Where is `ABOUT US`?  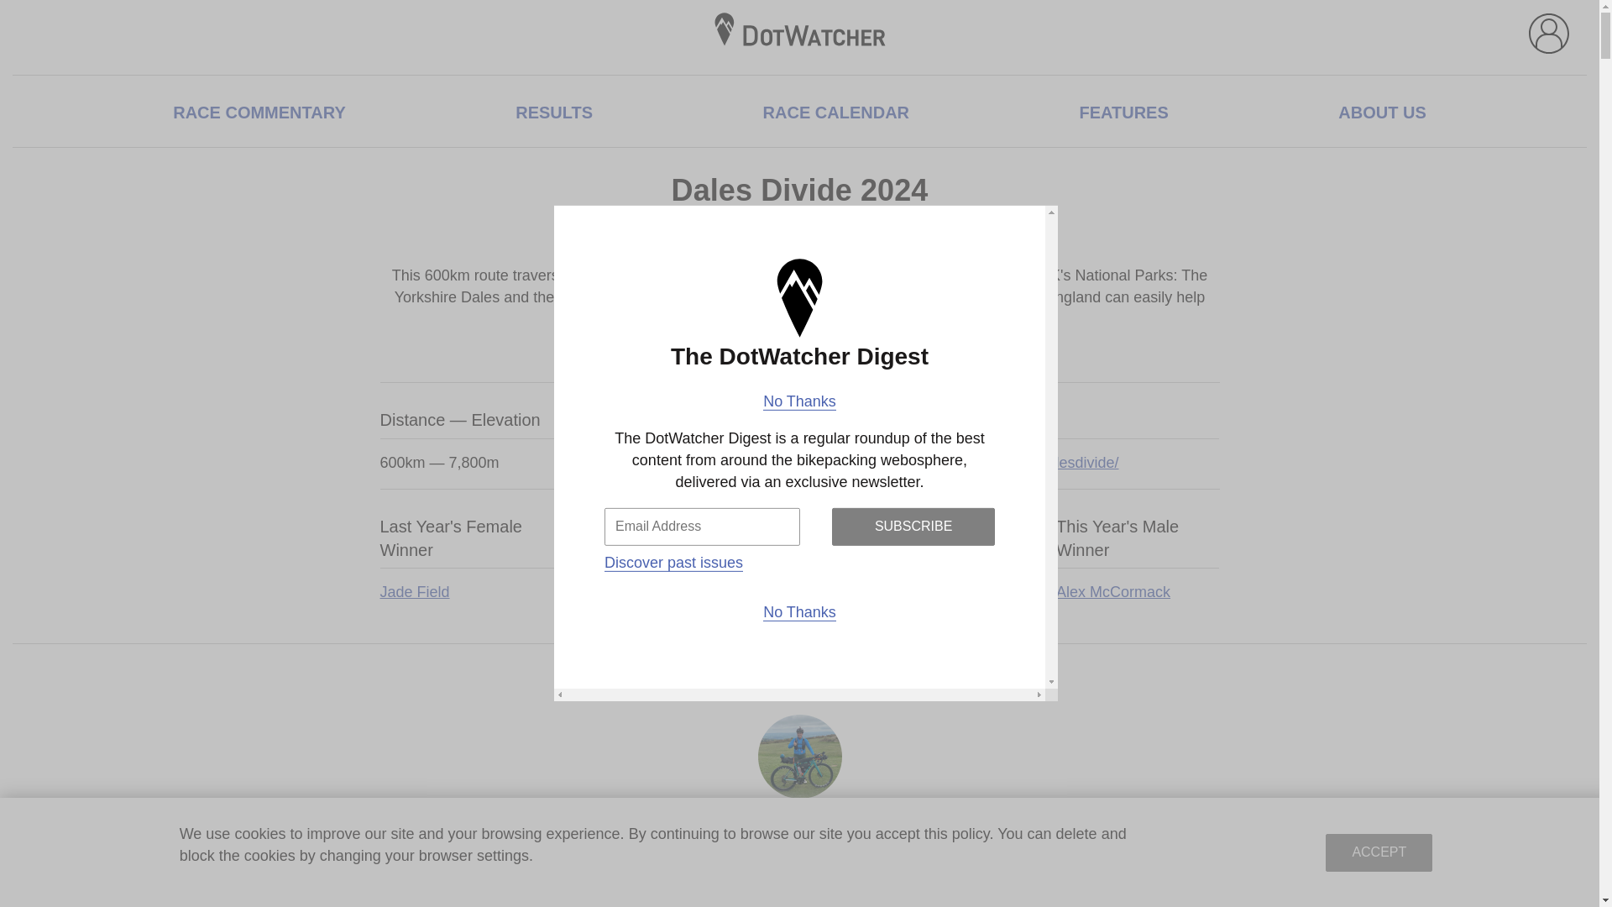
ABOUT US is located at coordinates (1381, 113).